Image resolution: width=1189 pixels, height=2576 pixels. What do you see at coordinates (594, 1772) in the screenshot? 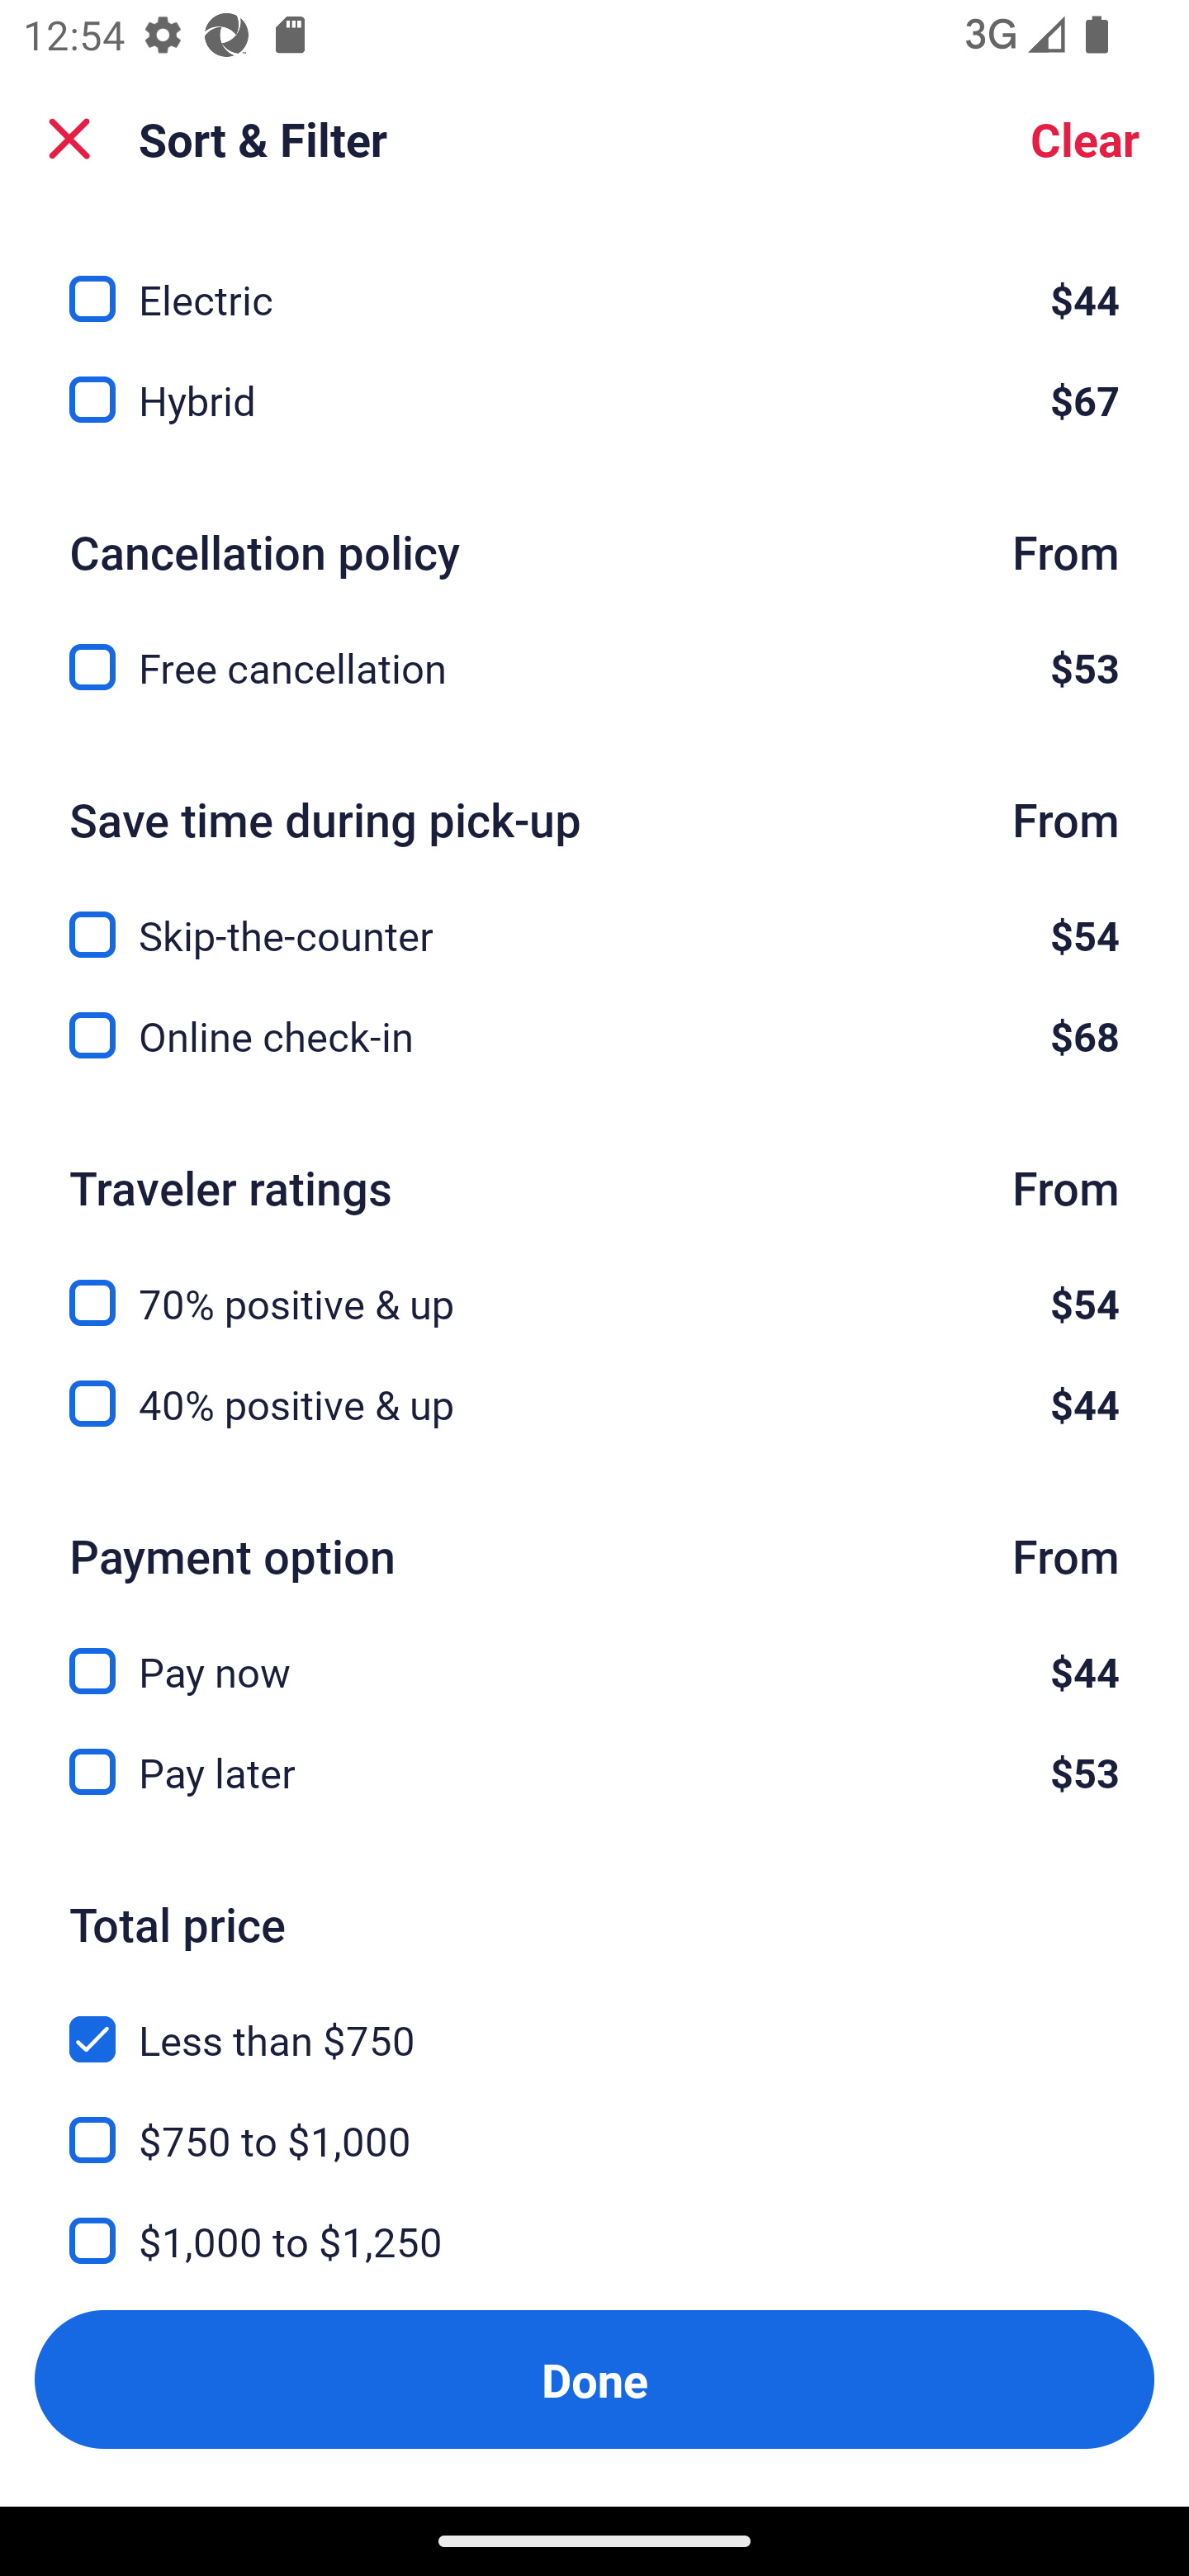
I see `Pay later, $53 Pay later $53` at bounding box center [594, 1772].